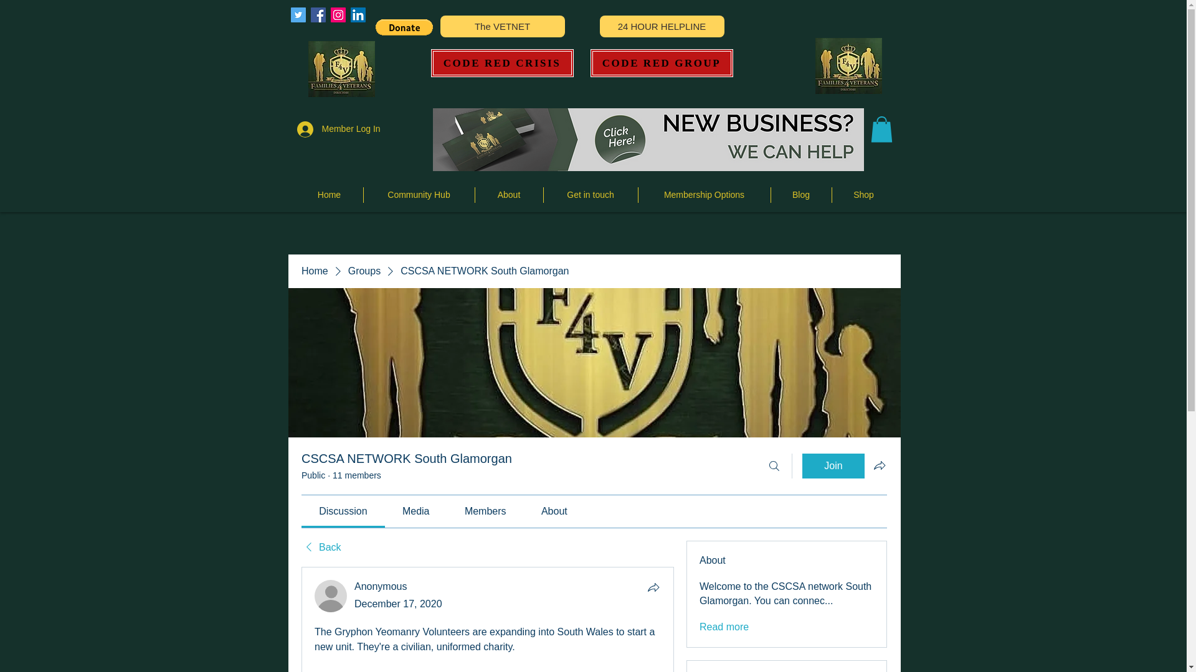  I want to click on December 17, 2020, so click(398, 604).